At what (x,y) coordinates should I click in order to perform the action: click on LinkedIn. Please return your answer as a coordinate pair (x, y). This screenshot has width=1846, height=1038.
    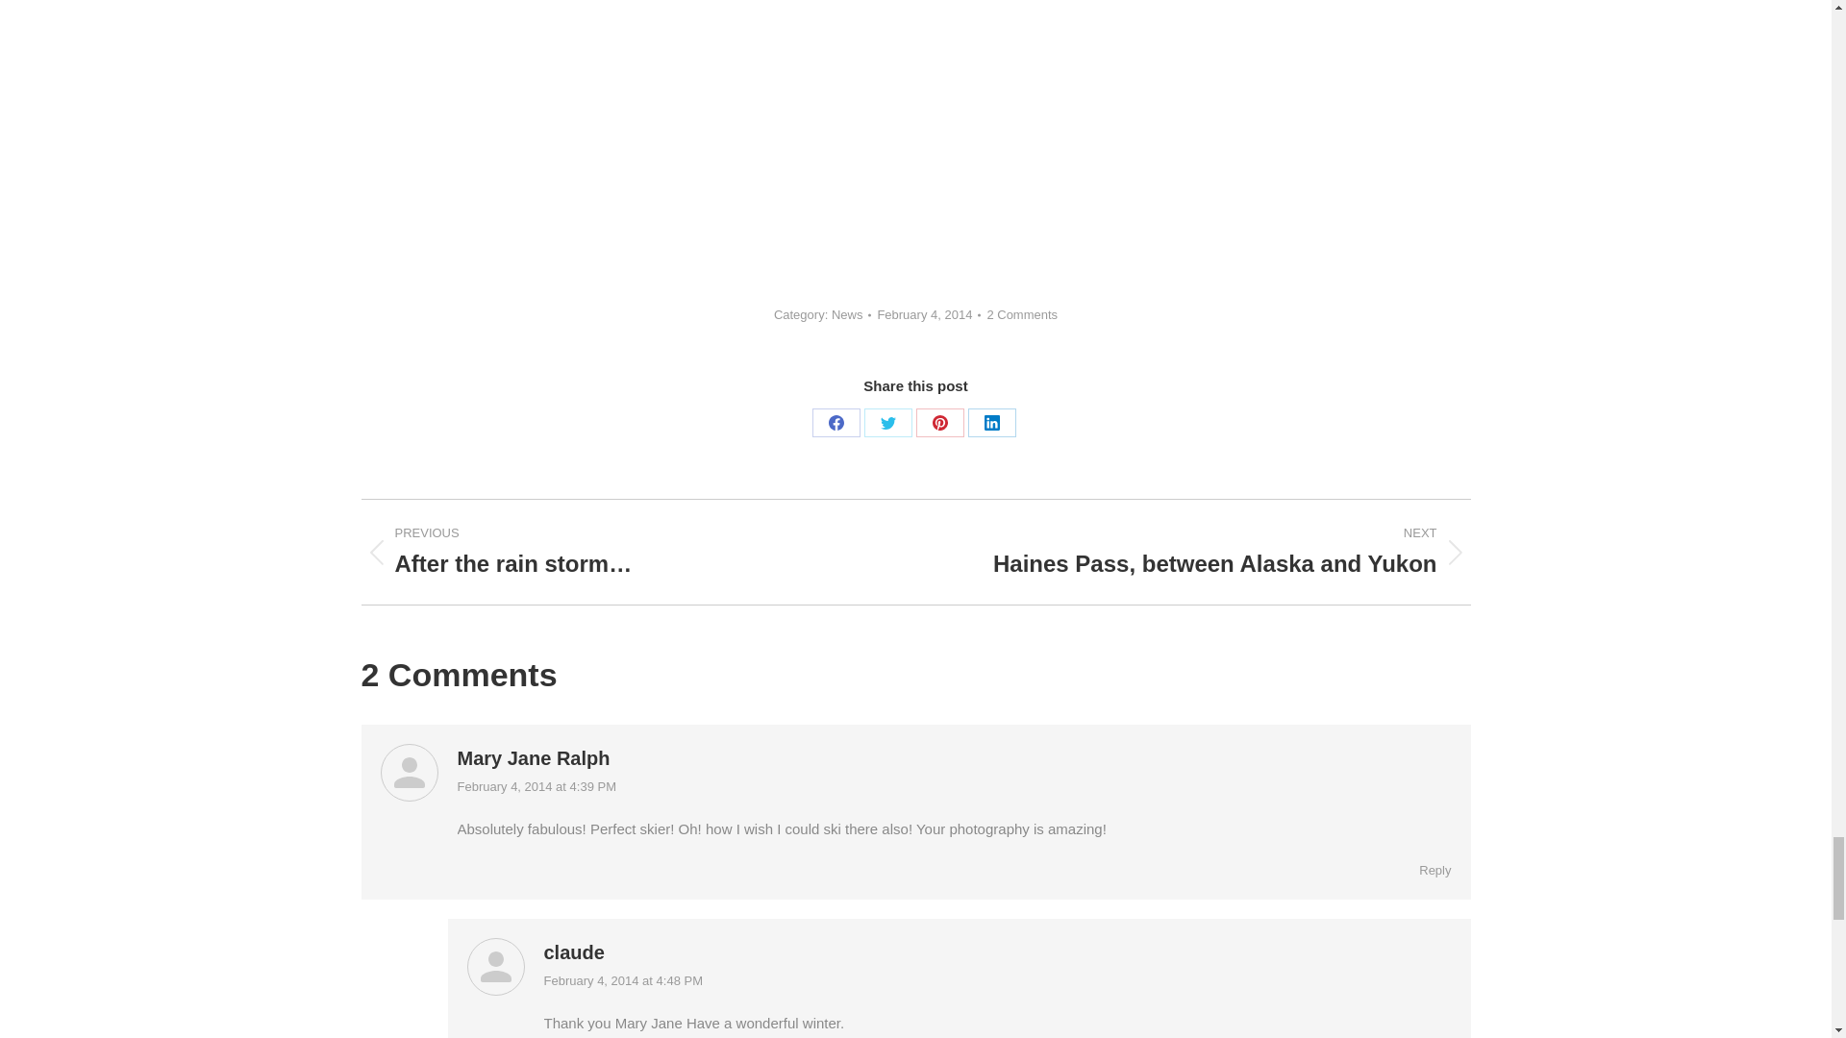
    Looking at the image, I should click on (991, 423).